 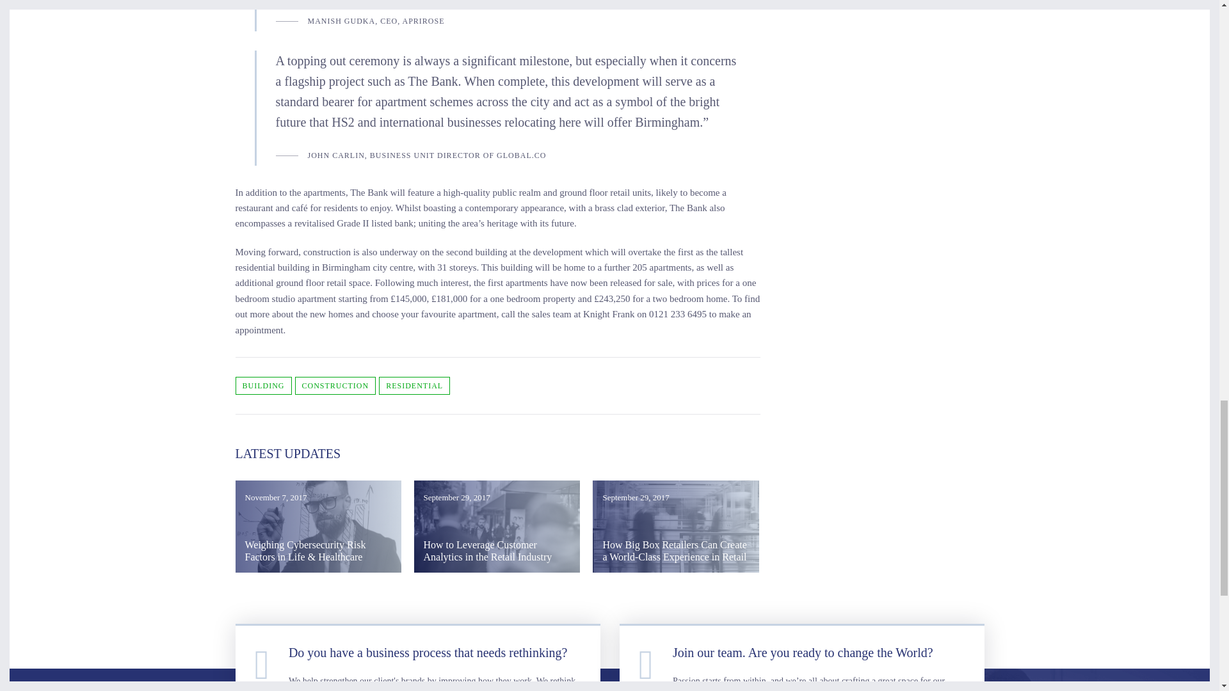 I want to click on man-draws-various-growth-charts-calculating, so click(x=319, y=526).